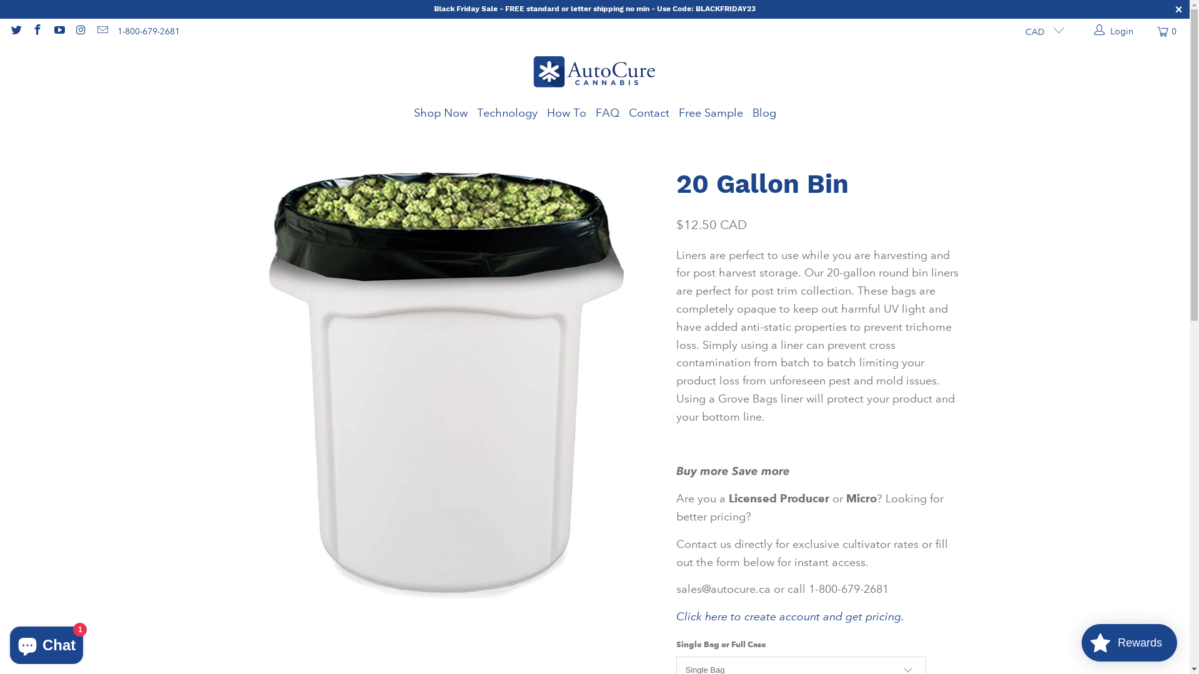 The height and width of the screenshot is (674, 1199). What do you see at coordinates (46, 643) in the screenshot?
I see `Shopify online store chat` at bounding box center [46, 643].